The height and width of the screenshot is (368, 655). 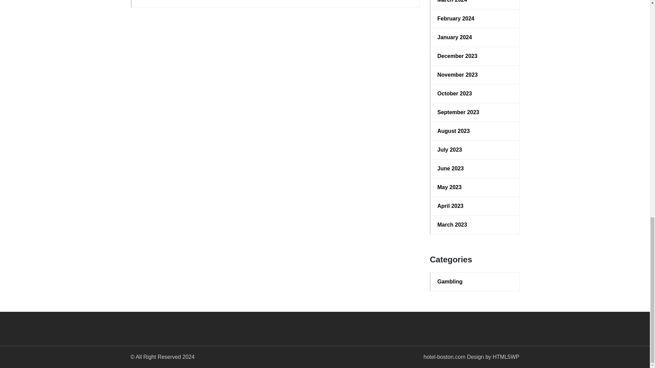 I want to click on March 2024, so click(x=475, y=2).